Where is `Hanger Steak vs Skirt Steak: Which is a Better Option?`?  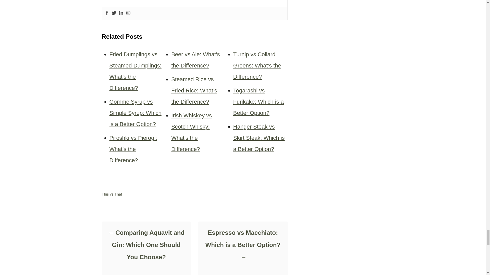
Hanger Steak vs Skirt Steak: Which is a Better Option? is located at coordinates (259, 138).